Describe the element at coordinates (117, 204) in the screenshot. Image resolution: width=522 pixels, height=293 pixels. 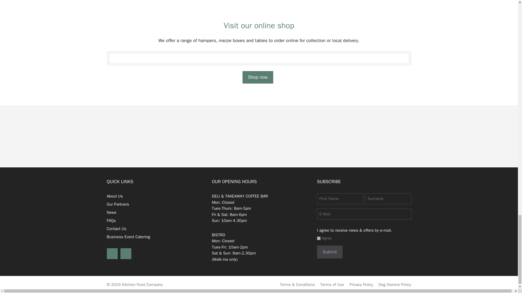
I see `Our Partners` at that location.